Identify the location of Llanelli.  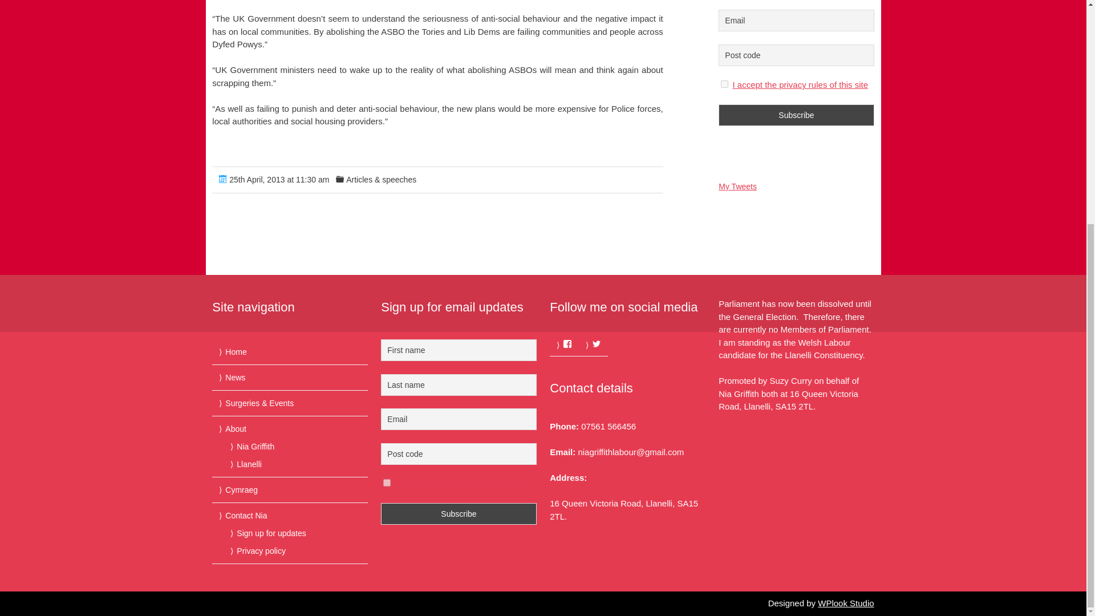
(249, 464).